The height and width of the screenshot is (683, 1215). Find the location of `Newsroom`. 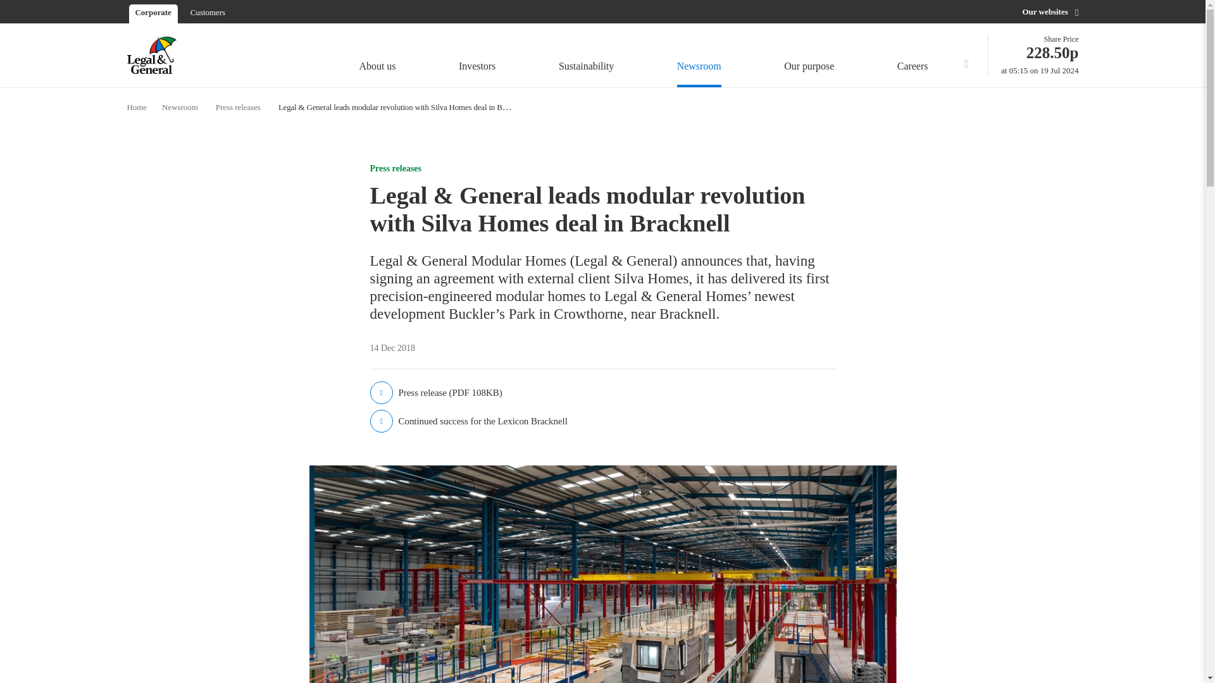

Newsroom is located at coordinates (1040, 55).